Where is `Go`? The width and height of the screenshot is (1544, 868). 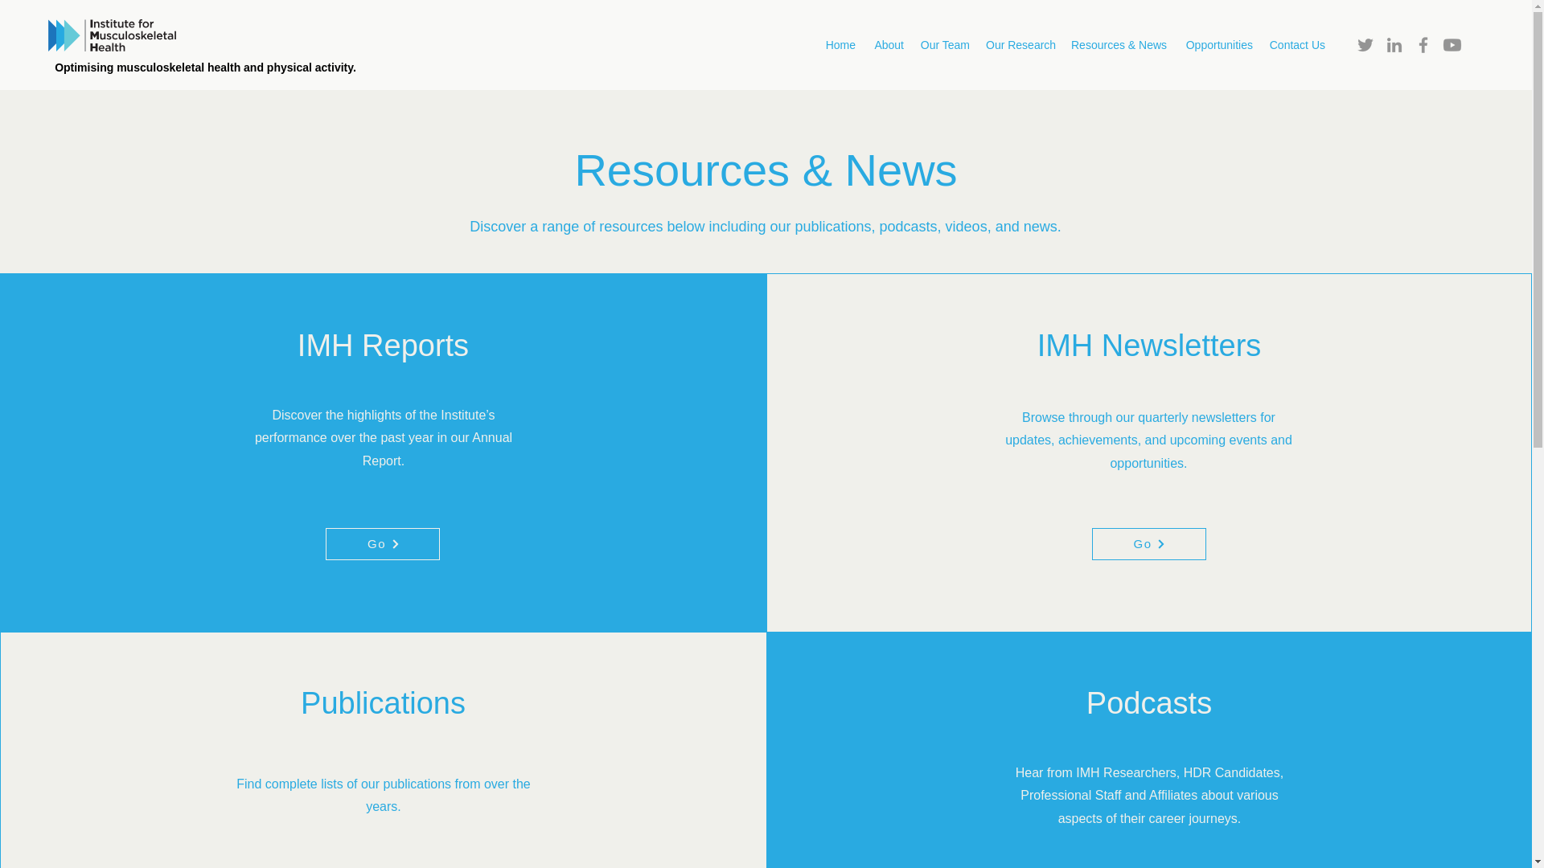 Go is located at coordinates (1148, 543).